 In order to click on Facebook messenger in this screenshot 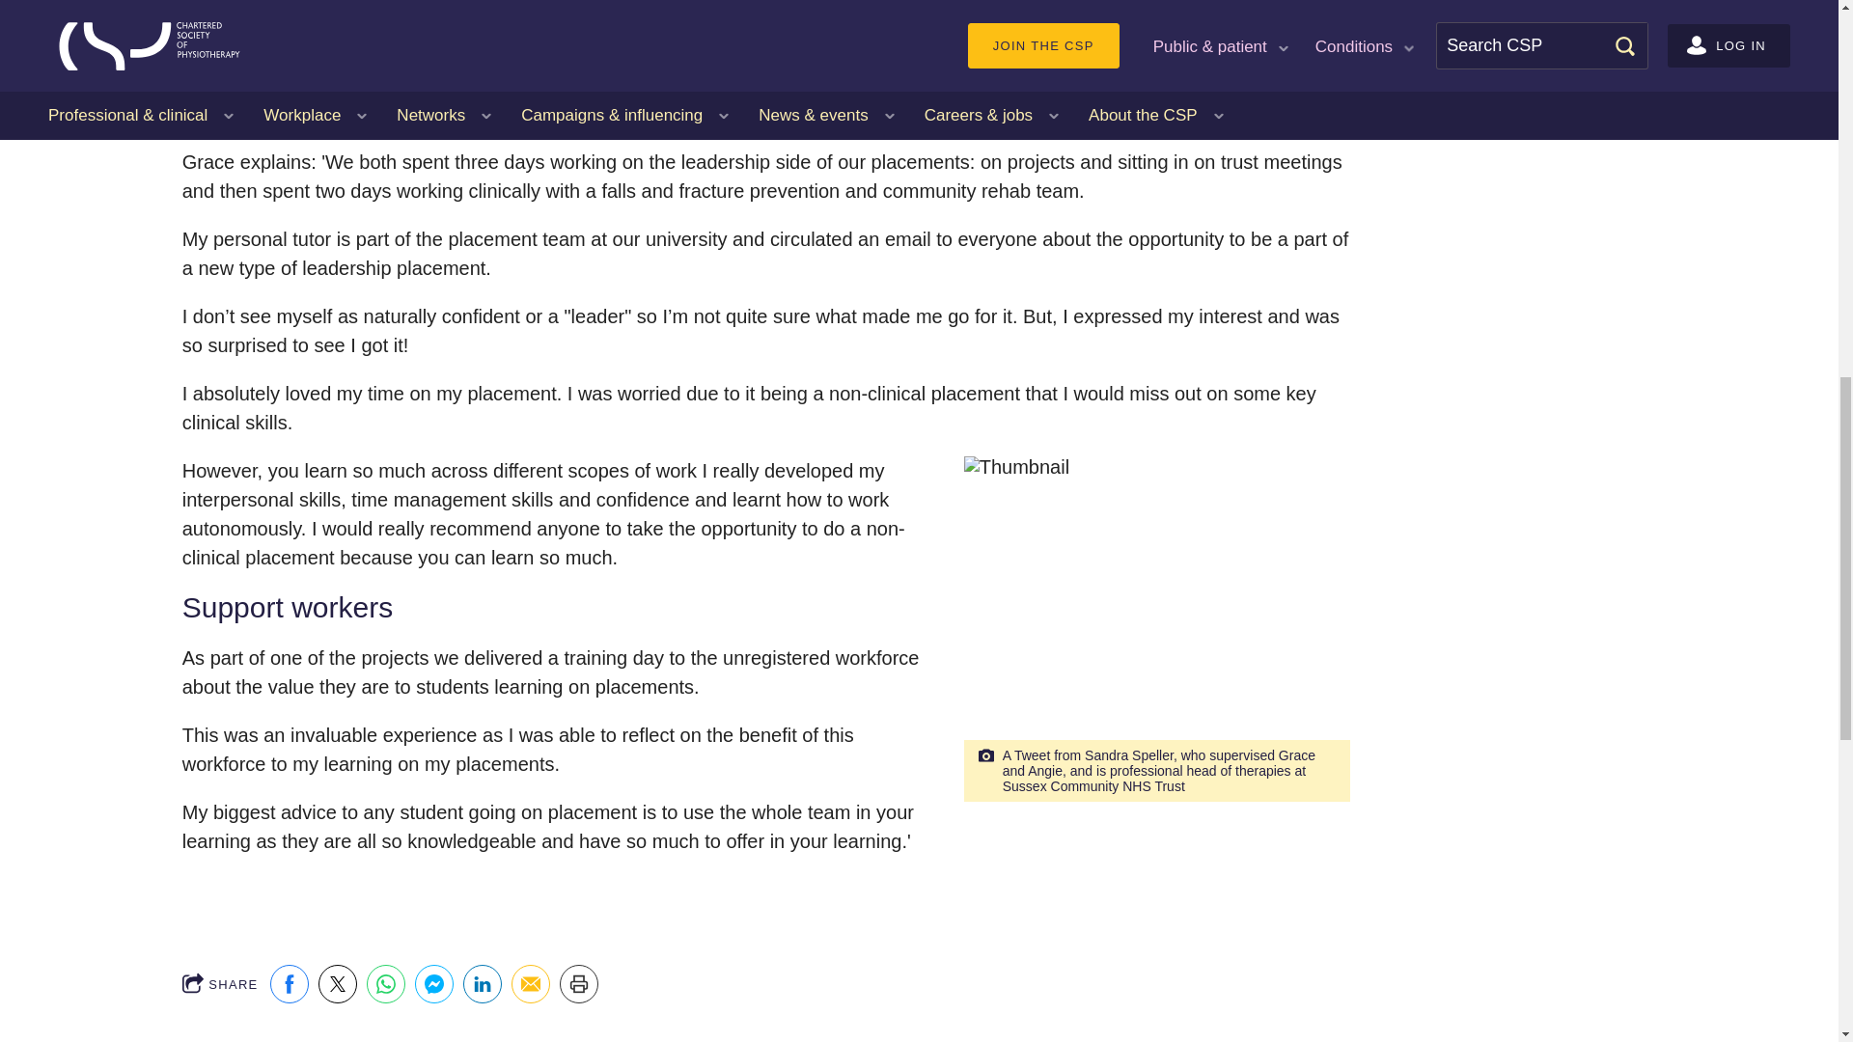, I will do `click(434, 984)`.